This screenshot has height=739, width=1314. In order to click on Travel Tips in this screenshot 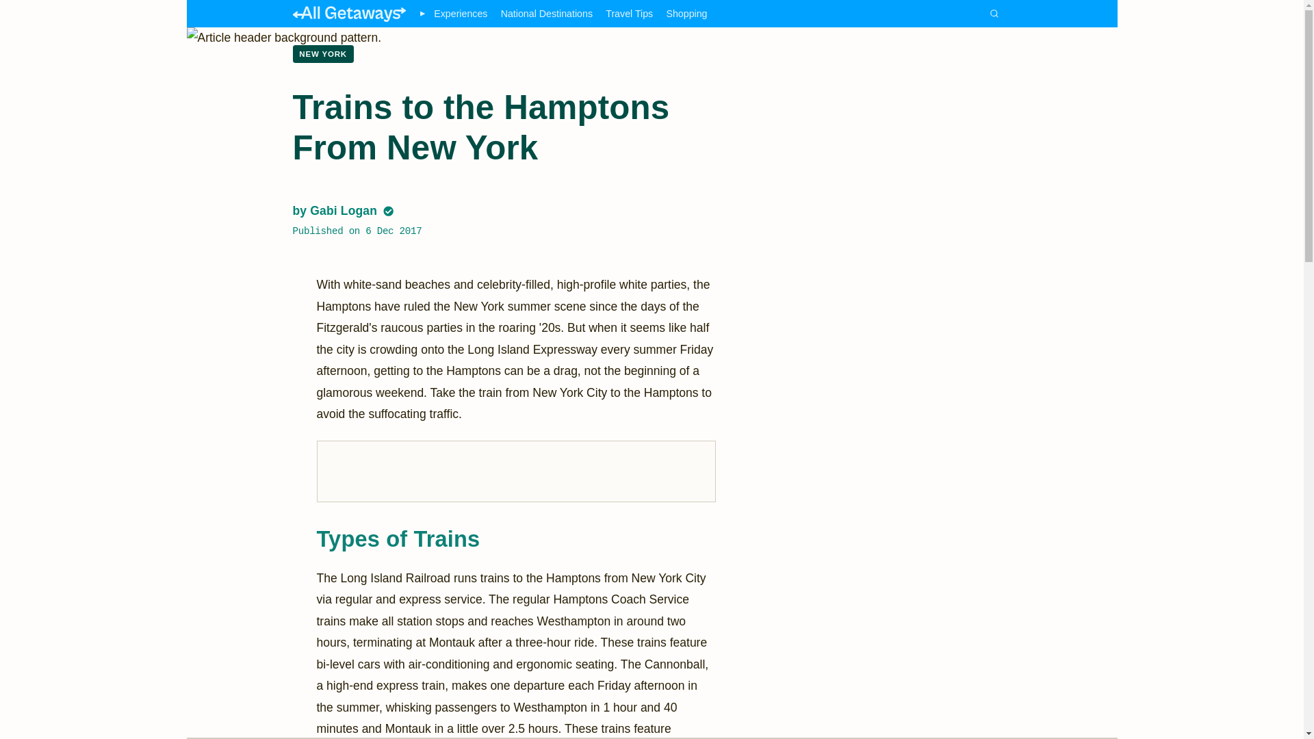, I will do `click(630, 14)`.